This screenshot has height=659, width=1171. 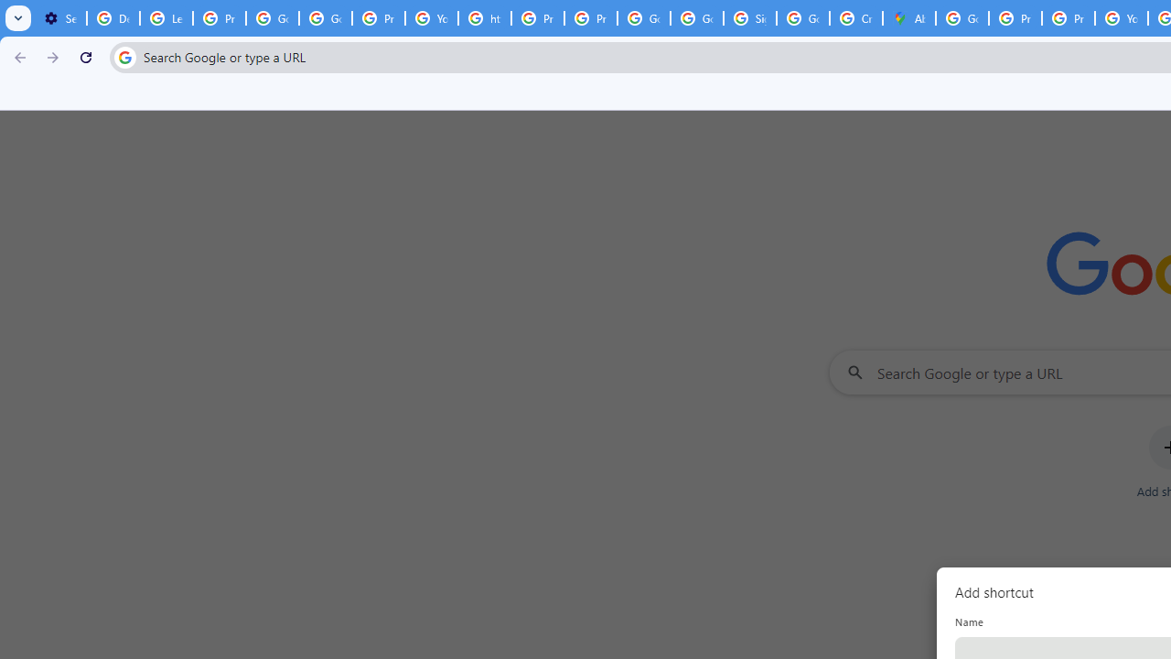 What do you see at coordinates (750, 18) in the screenshot?
I see `Sign in - Google Accounts` at bounding box center [750, 18].